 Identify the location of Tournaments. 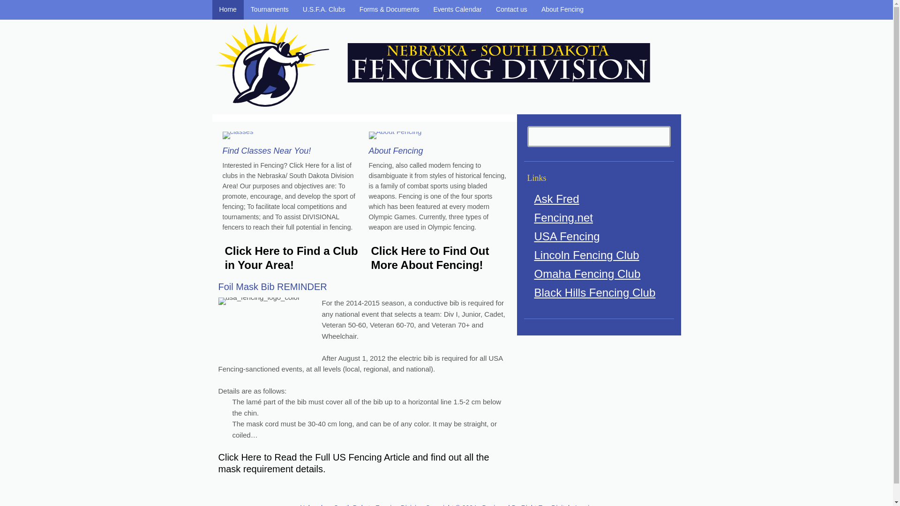
(270, 10).